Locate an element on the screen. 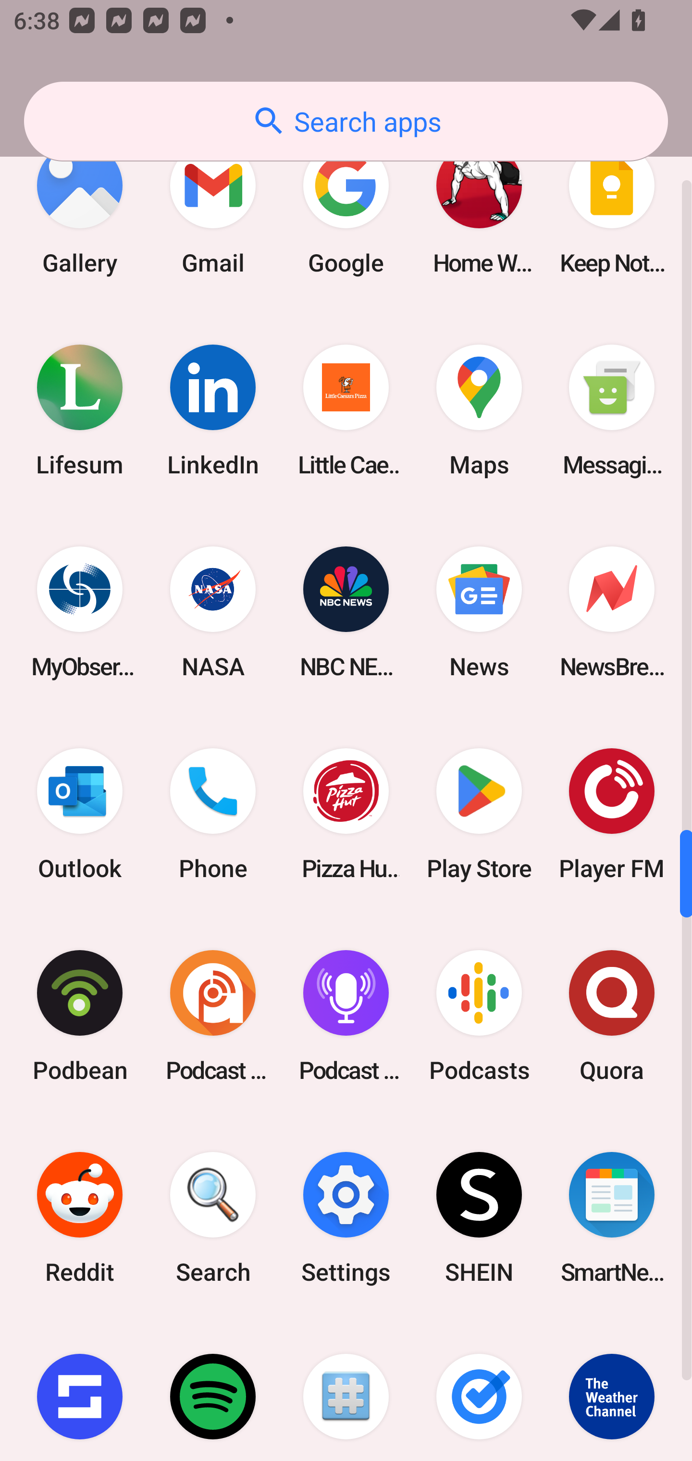 The width and height of the screenshot is (692, 1461). Tasks is located at coordinates (479, 1390).